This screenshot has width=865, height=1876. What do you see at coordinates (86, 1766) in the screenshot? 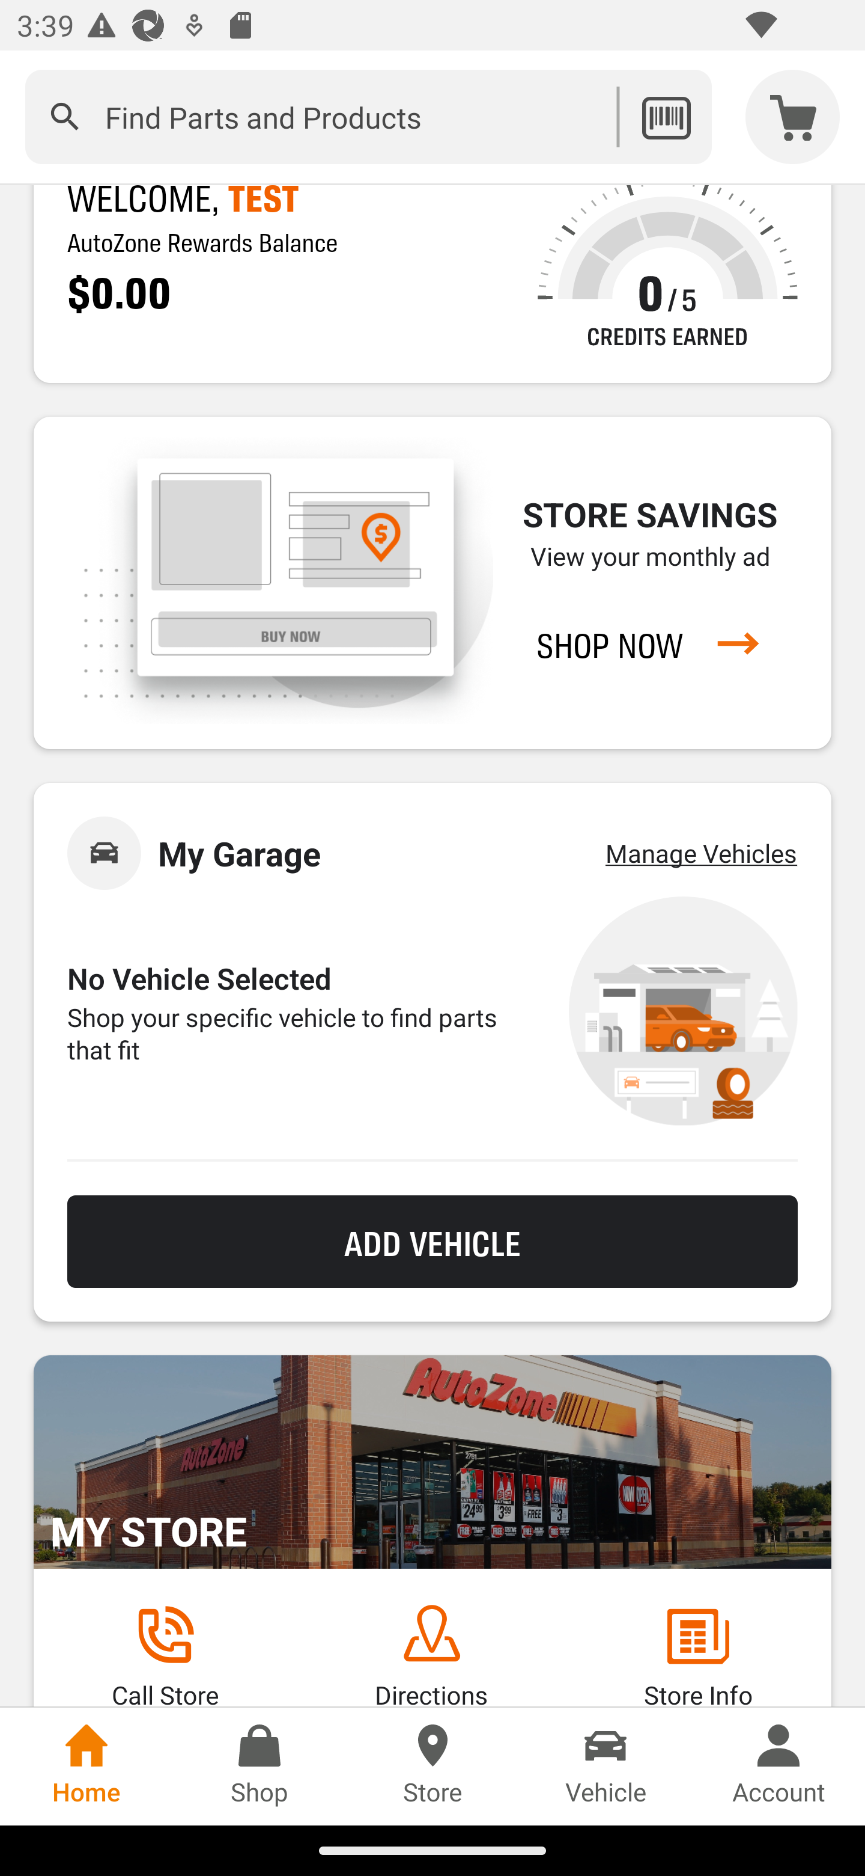
I see `Home` at bounding box center [86, 1766].